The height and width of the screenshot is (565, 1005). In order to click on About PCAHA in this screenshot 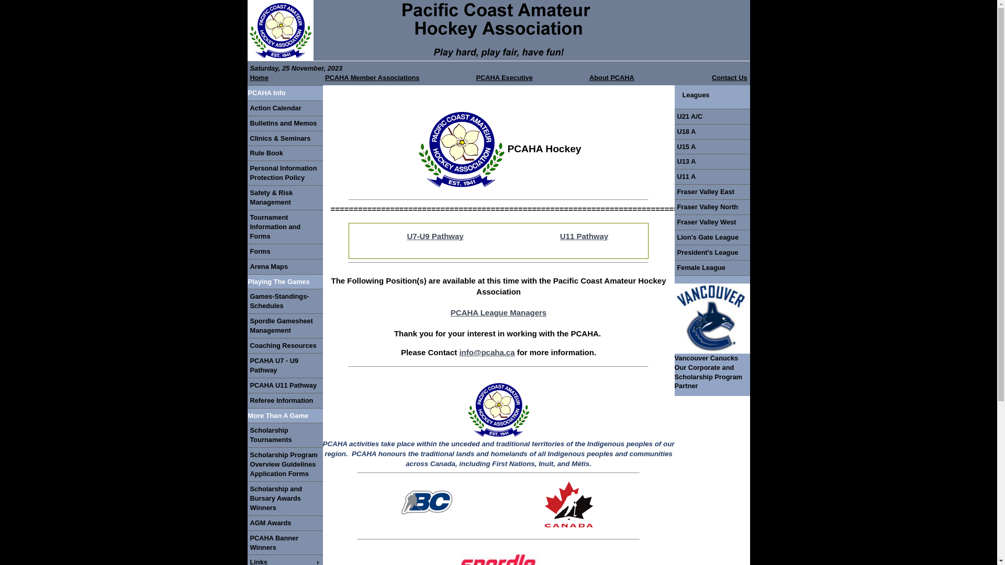, I will do `click(612, 77)`.